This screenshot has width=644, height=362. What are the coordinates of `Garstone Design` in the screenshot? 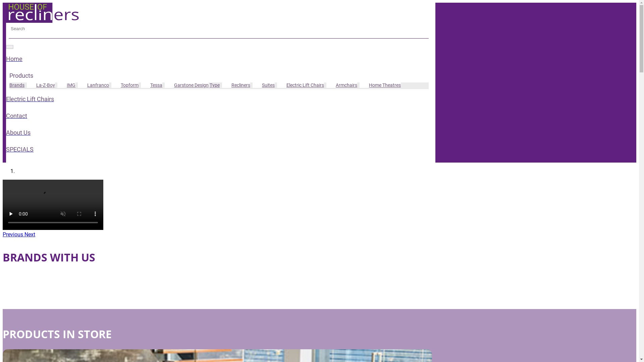 It's located at (186, 85).